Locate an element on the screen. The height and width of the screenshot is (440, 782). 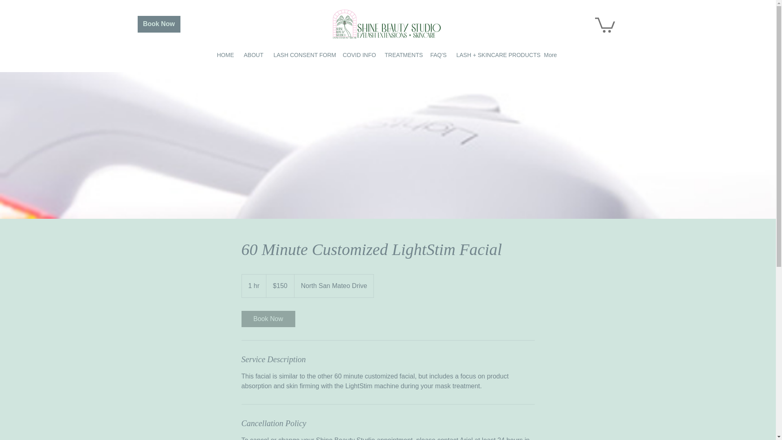
ABOUT is located at coordinates (254, 55).